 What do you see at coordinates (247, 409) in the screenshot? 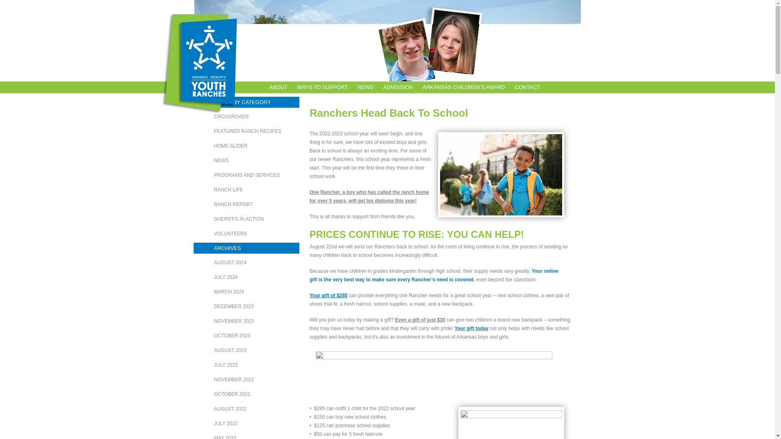
I see `AUGUST 2022` at bounding box center [247, 409].